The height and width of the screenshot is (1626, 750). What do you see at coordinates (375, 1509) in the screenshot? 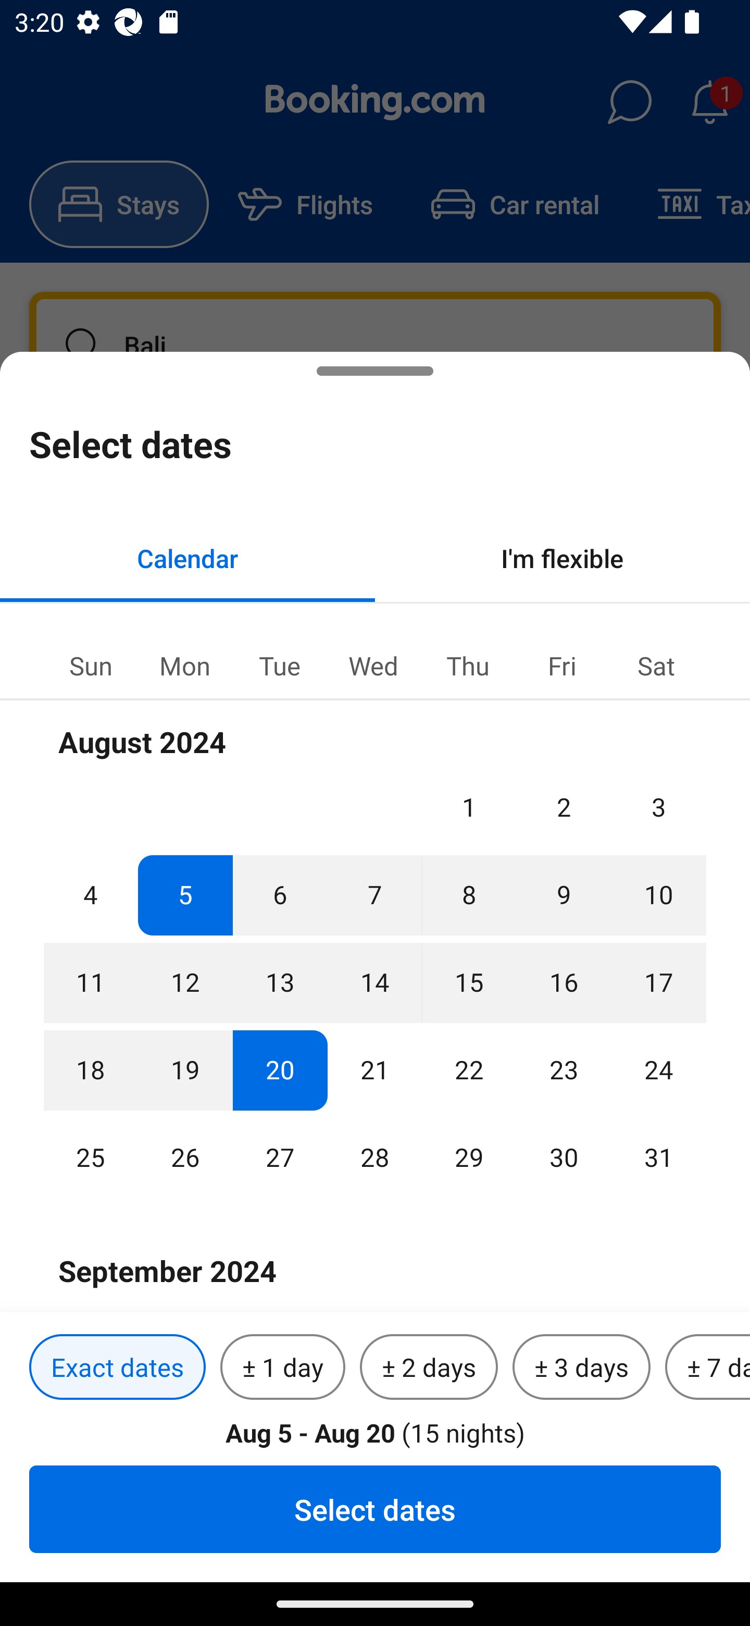
I see `Select dates` at bounding box center [375, 1509].